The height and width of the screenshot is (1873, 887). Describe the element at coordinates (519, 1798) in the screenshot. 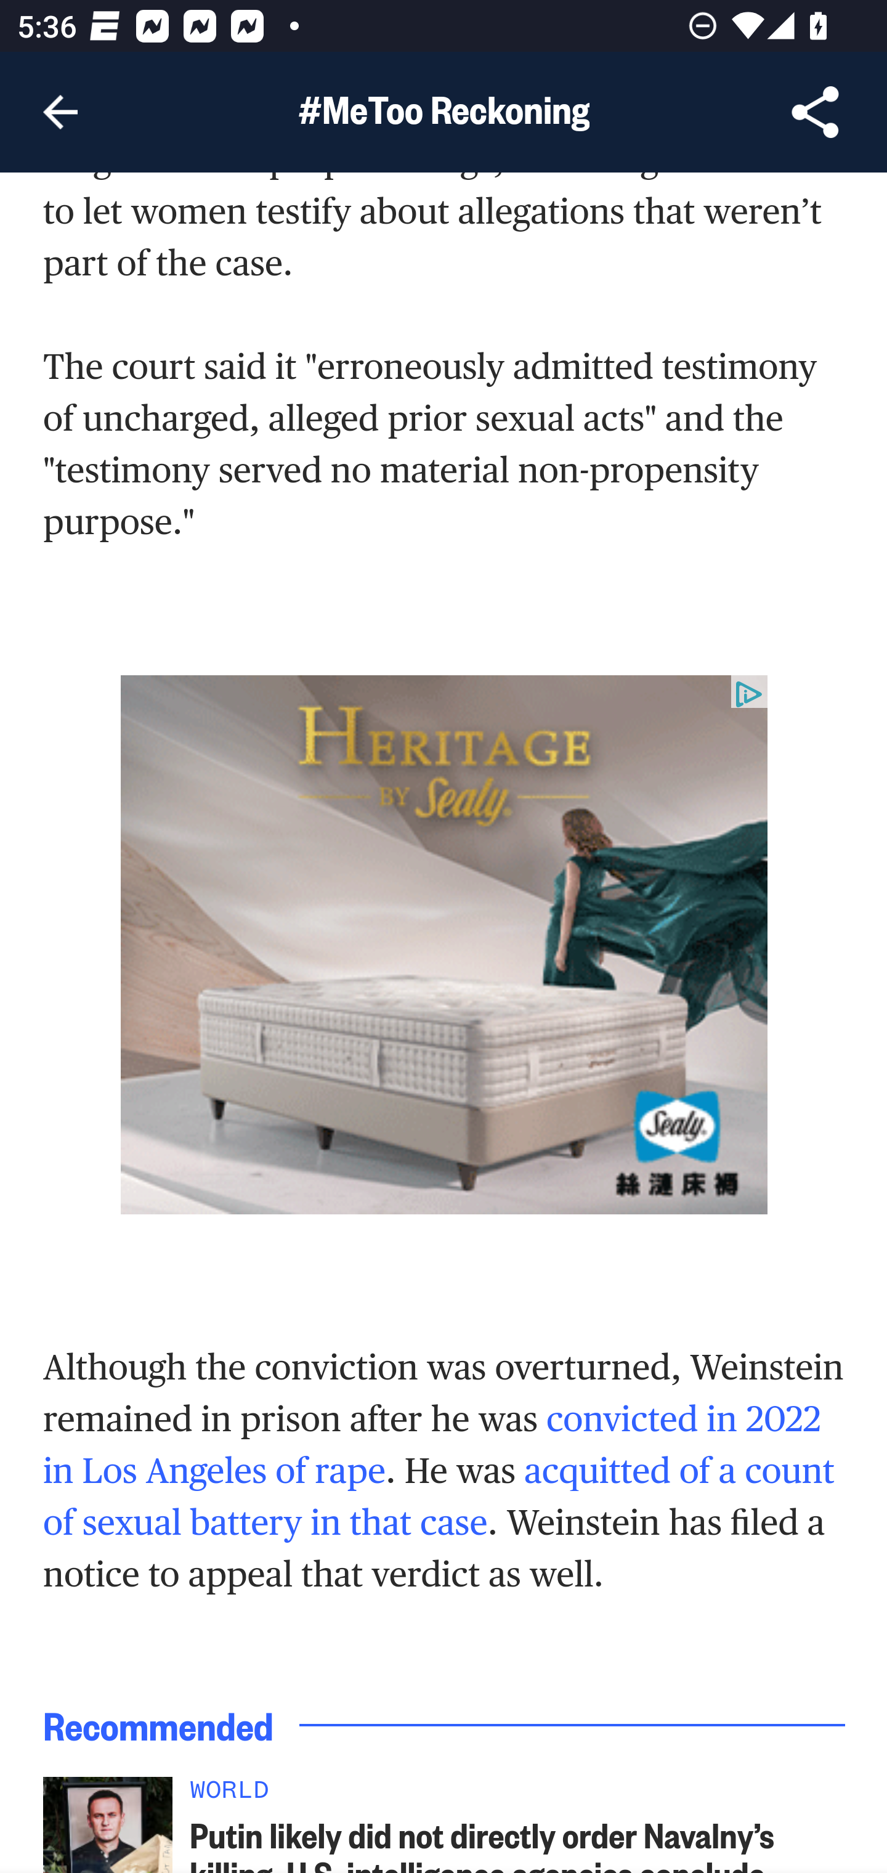

I see `WORLD` at that location.